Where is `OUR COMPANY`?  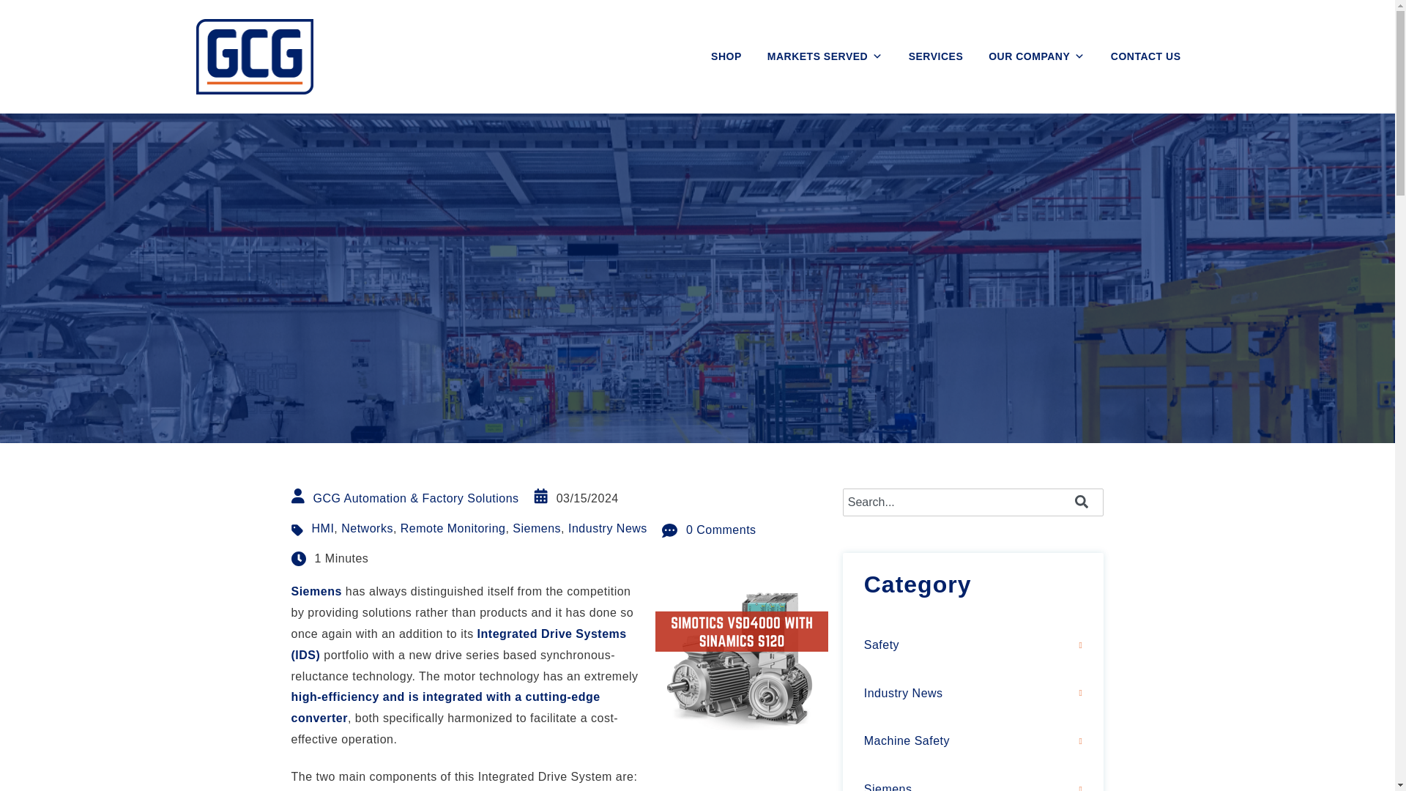 OUR COMPANY is located at coordinates (1037, 56).